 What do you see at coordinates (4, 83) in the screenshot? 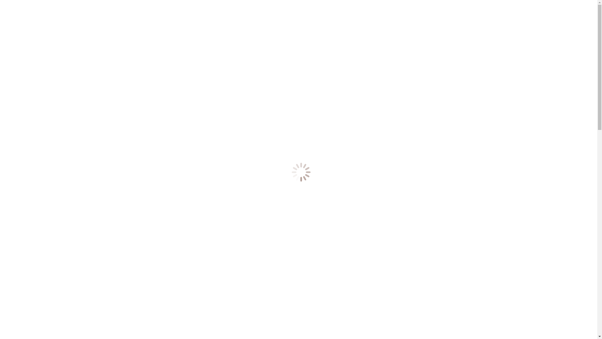
I see ` 0` at bounding box center [4, 83].